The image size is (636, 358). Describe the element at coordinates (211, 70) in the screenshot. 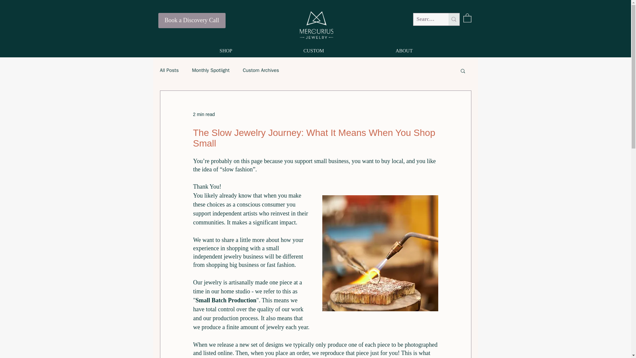

I see `Monthly Spotlight` at that location.